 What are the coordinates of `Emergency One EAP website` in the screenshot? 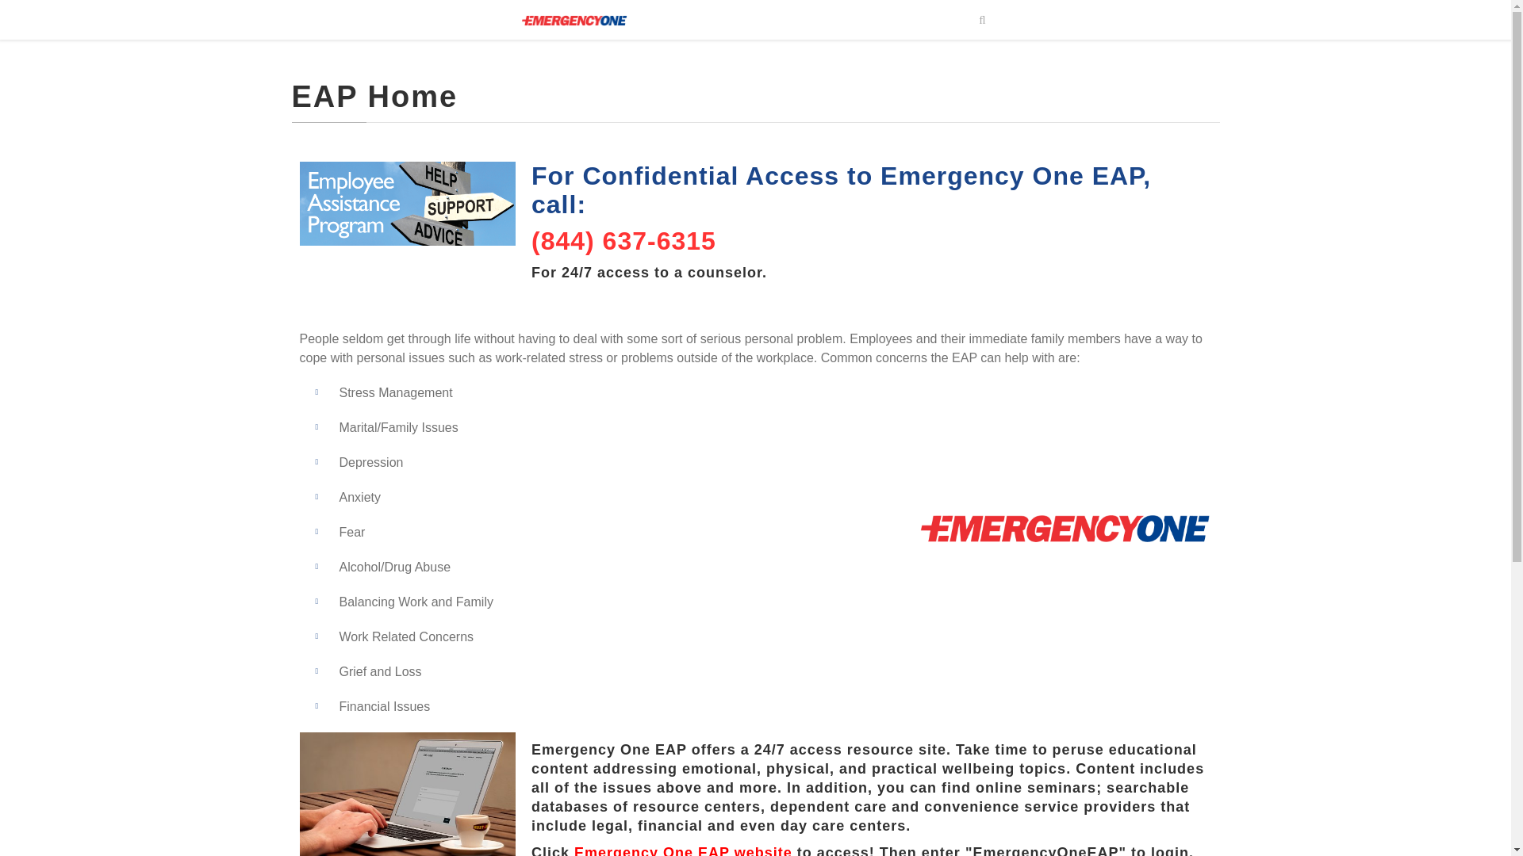 It's located at (682, 850).